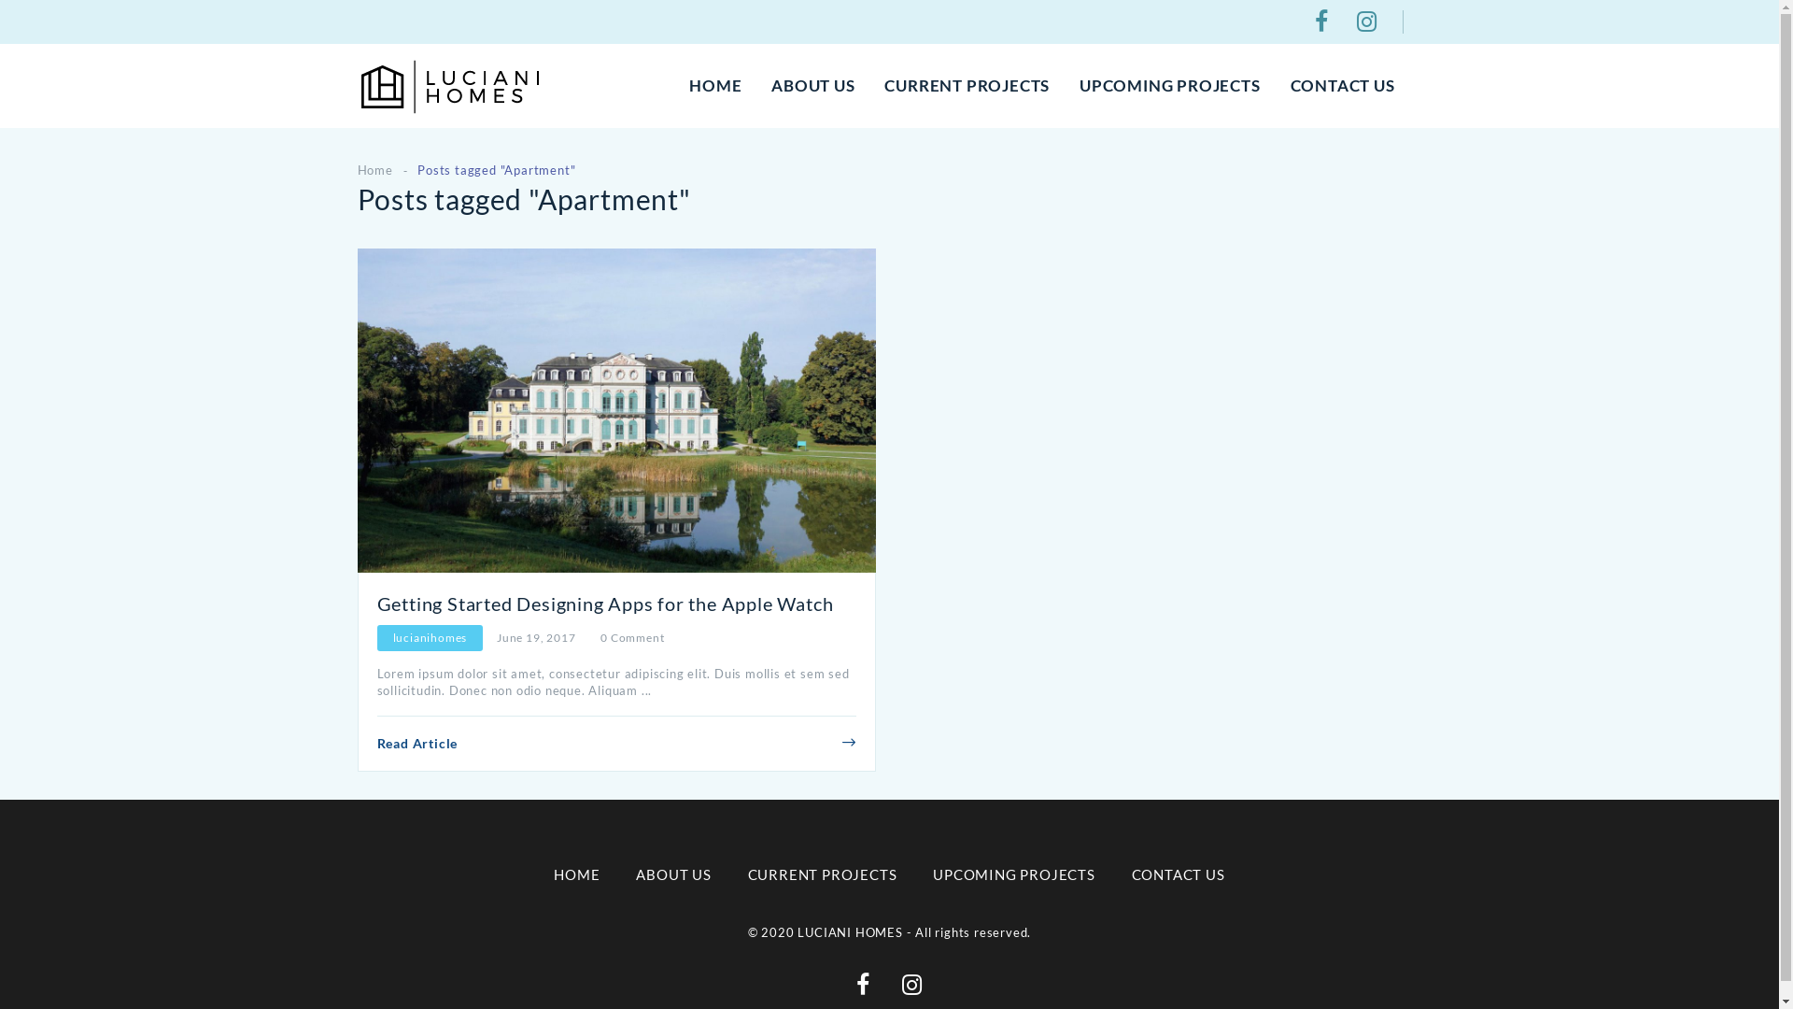 This screenshot has height=1009, width=1793. Describe the element at coordinates (823, 874) in the screenshot. I see `CURRENT PROJECTS` at that location.